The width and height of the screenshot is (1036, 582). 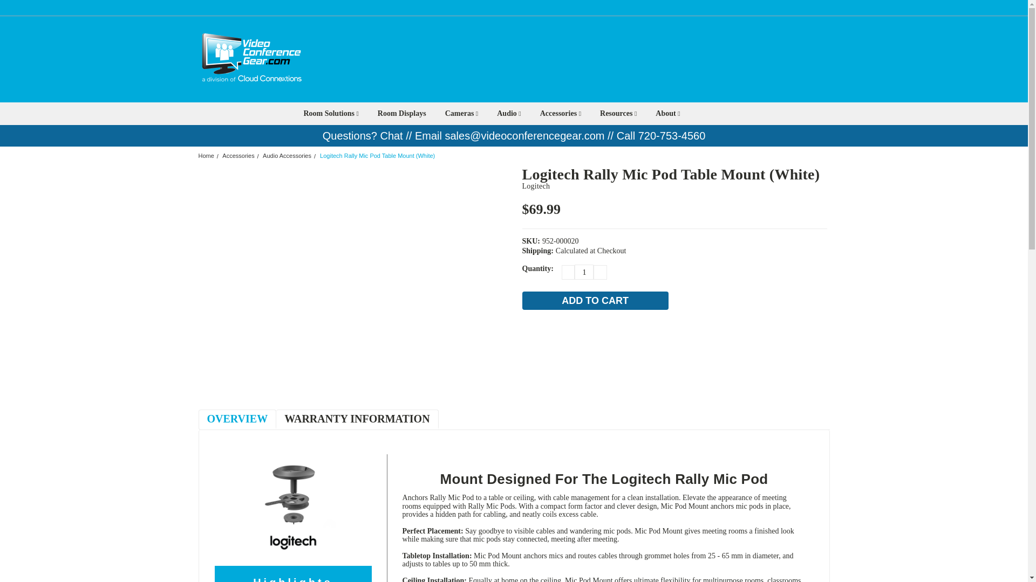 I want to click on 1, so click(x=584, y=272).